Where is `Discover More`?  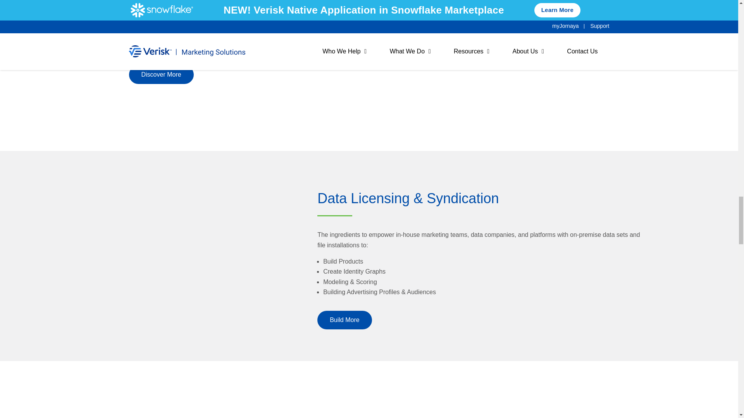
Discover More is located at coordinates (161, 74).